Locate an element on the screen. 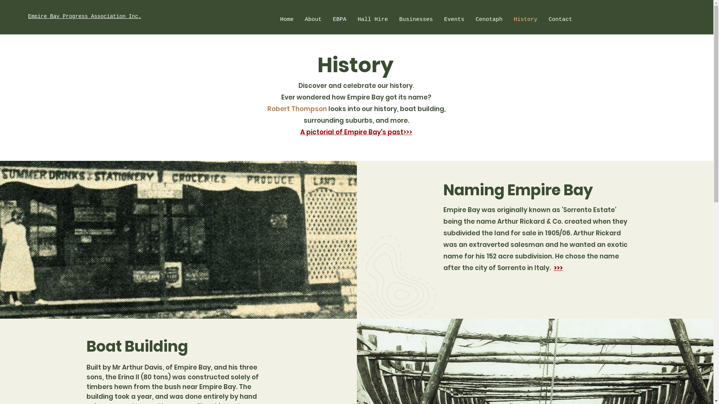  Cenotaph is located at coordinates (489, 19).